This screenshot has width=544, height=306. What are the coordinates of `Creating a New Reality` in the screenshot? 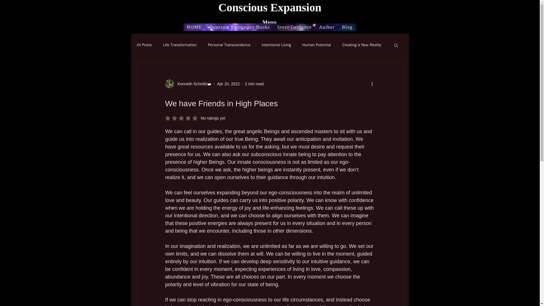 It's located at (229, 52).